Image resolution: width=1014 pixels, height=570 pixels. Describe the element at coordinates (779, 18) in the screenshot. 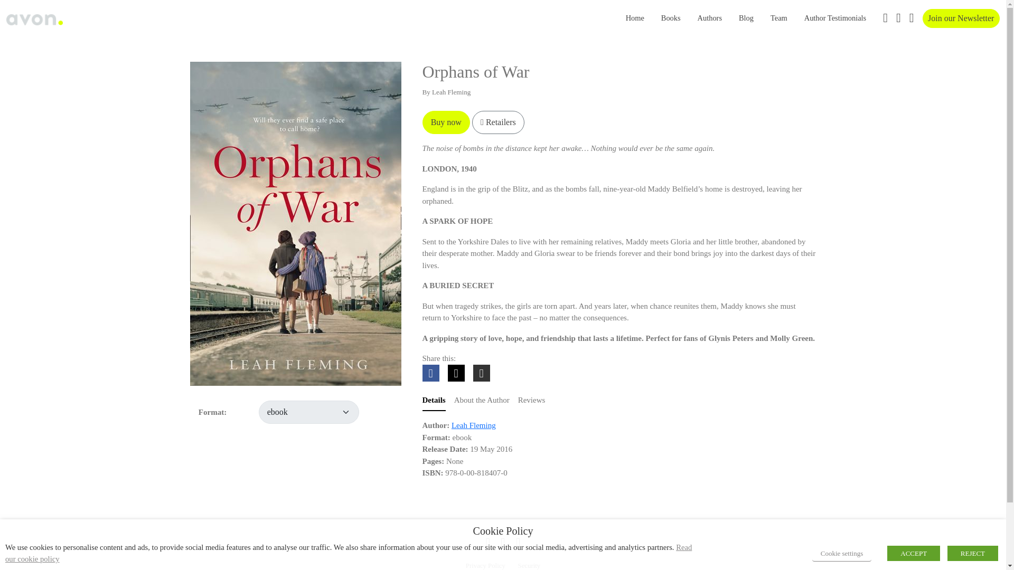

I see `Team` at that location.